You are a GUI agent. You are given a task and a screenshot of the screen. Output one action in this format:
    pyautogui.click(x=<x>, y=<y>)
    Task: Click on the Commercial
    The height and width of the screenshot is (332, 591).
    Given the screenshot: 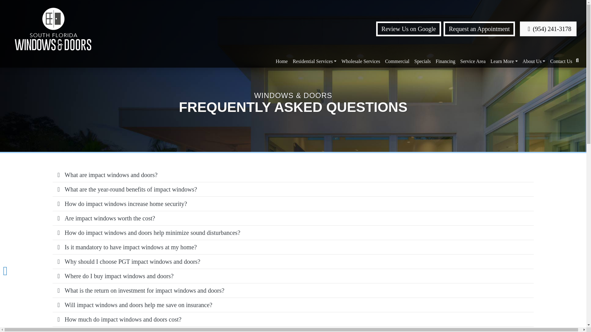 What is the action you would take?
    pyautogui.click(x=397, y=61)
    